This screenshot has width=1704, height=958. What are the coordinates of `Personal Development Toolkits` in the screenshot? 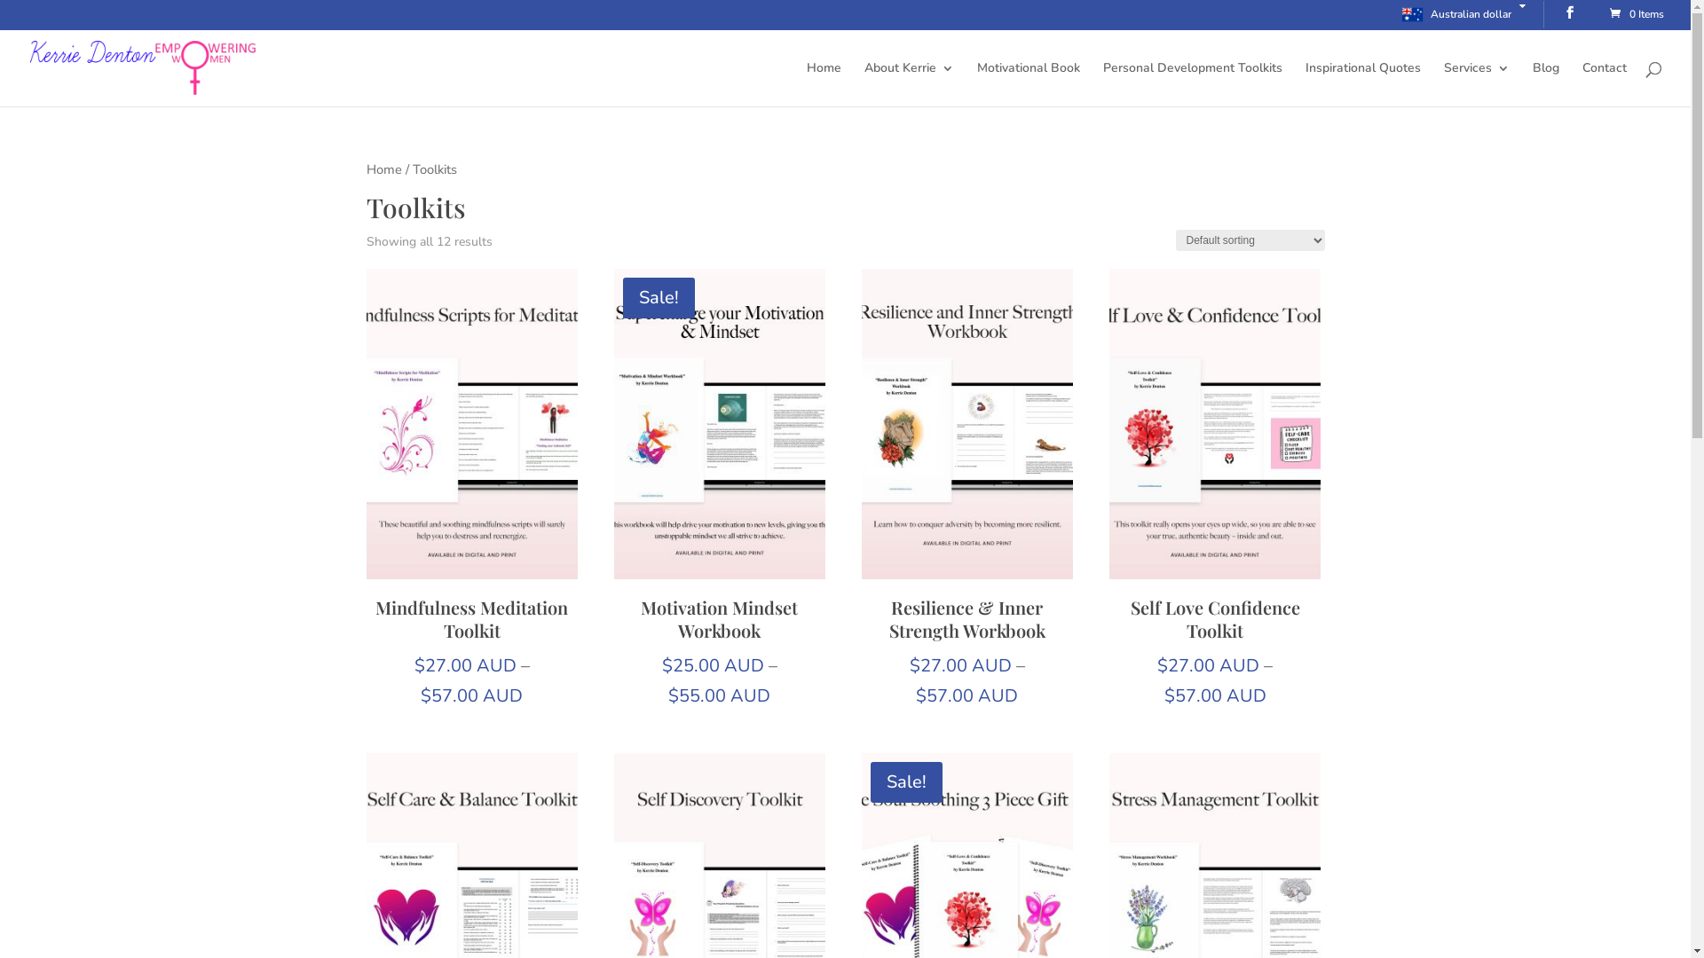 It's located at (1193, 84).